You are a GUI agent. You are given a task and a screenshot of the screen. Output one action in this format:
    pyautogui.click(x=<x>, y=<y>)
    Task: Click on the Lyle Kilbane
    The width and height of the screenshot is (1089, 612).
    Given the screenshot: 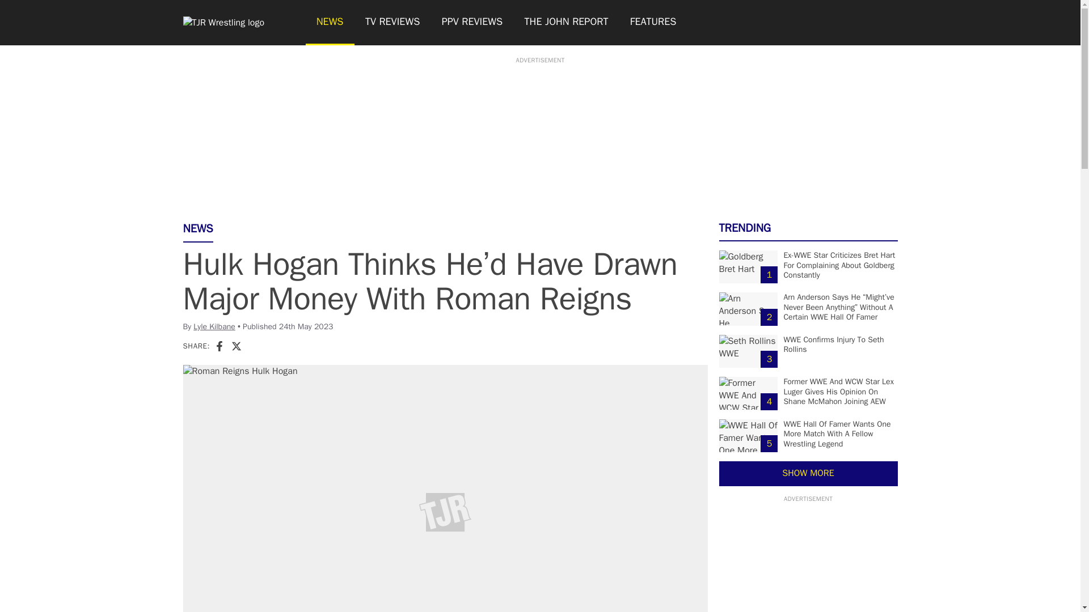 What is the action you would take?
    pyautogui.click(x=214, y=326)
    